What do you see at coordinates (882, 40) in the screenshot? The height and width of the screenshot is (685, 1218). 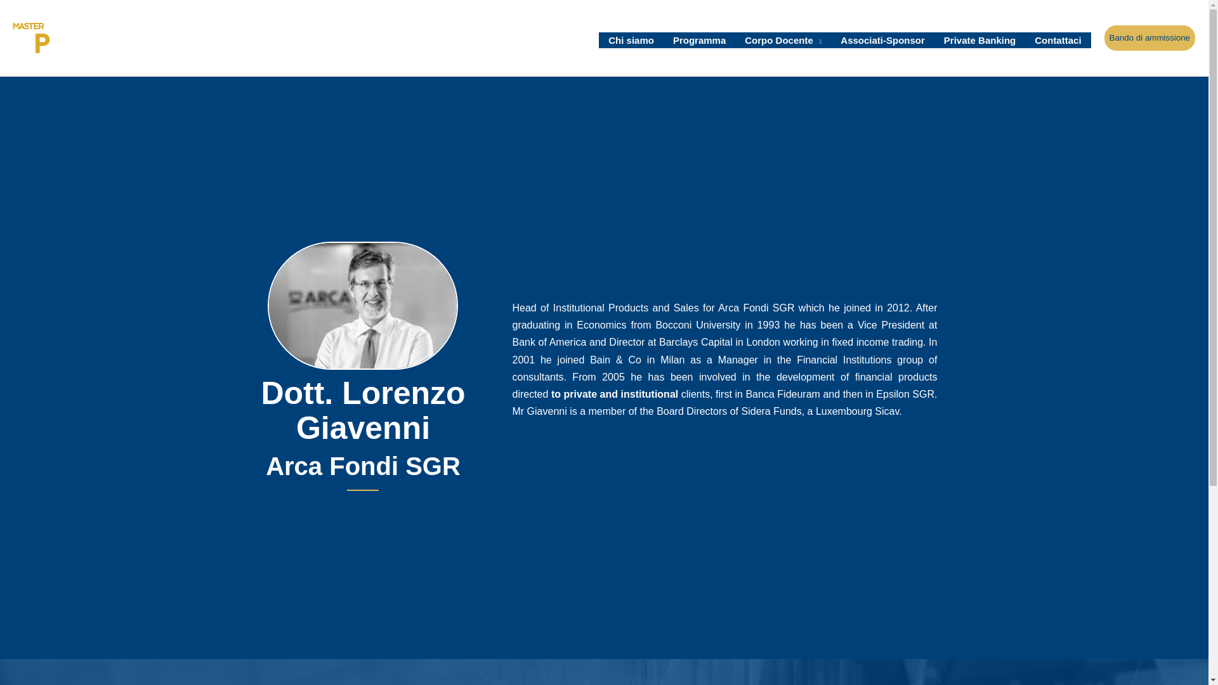 I see `Associati-Sponsor` at bounding box center [882, 40].